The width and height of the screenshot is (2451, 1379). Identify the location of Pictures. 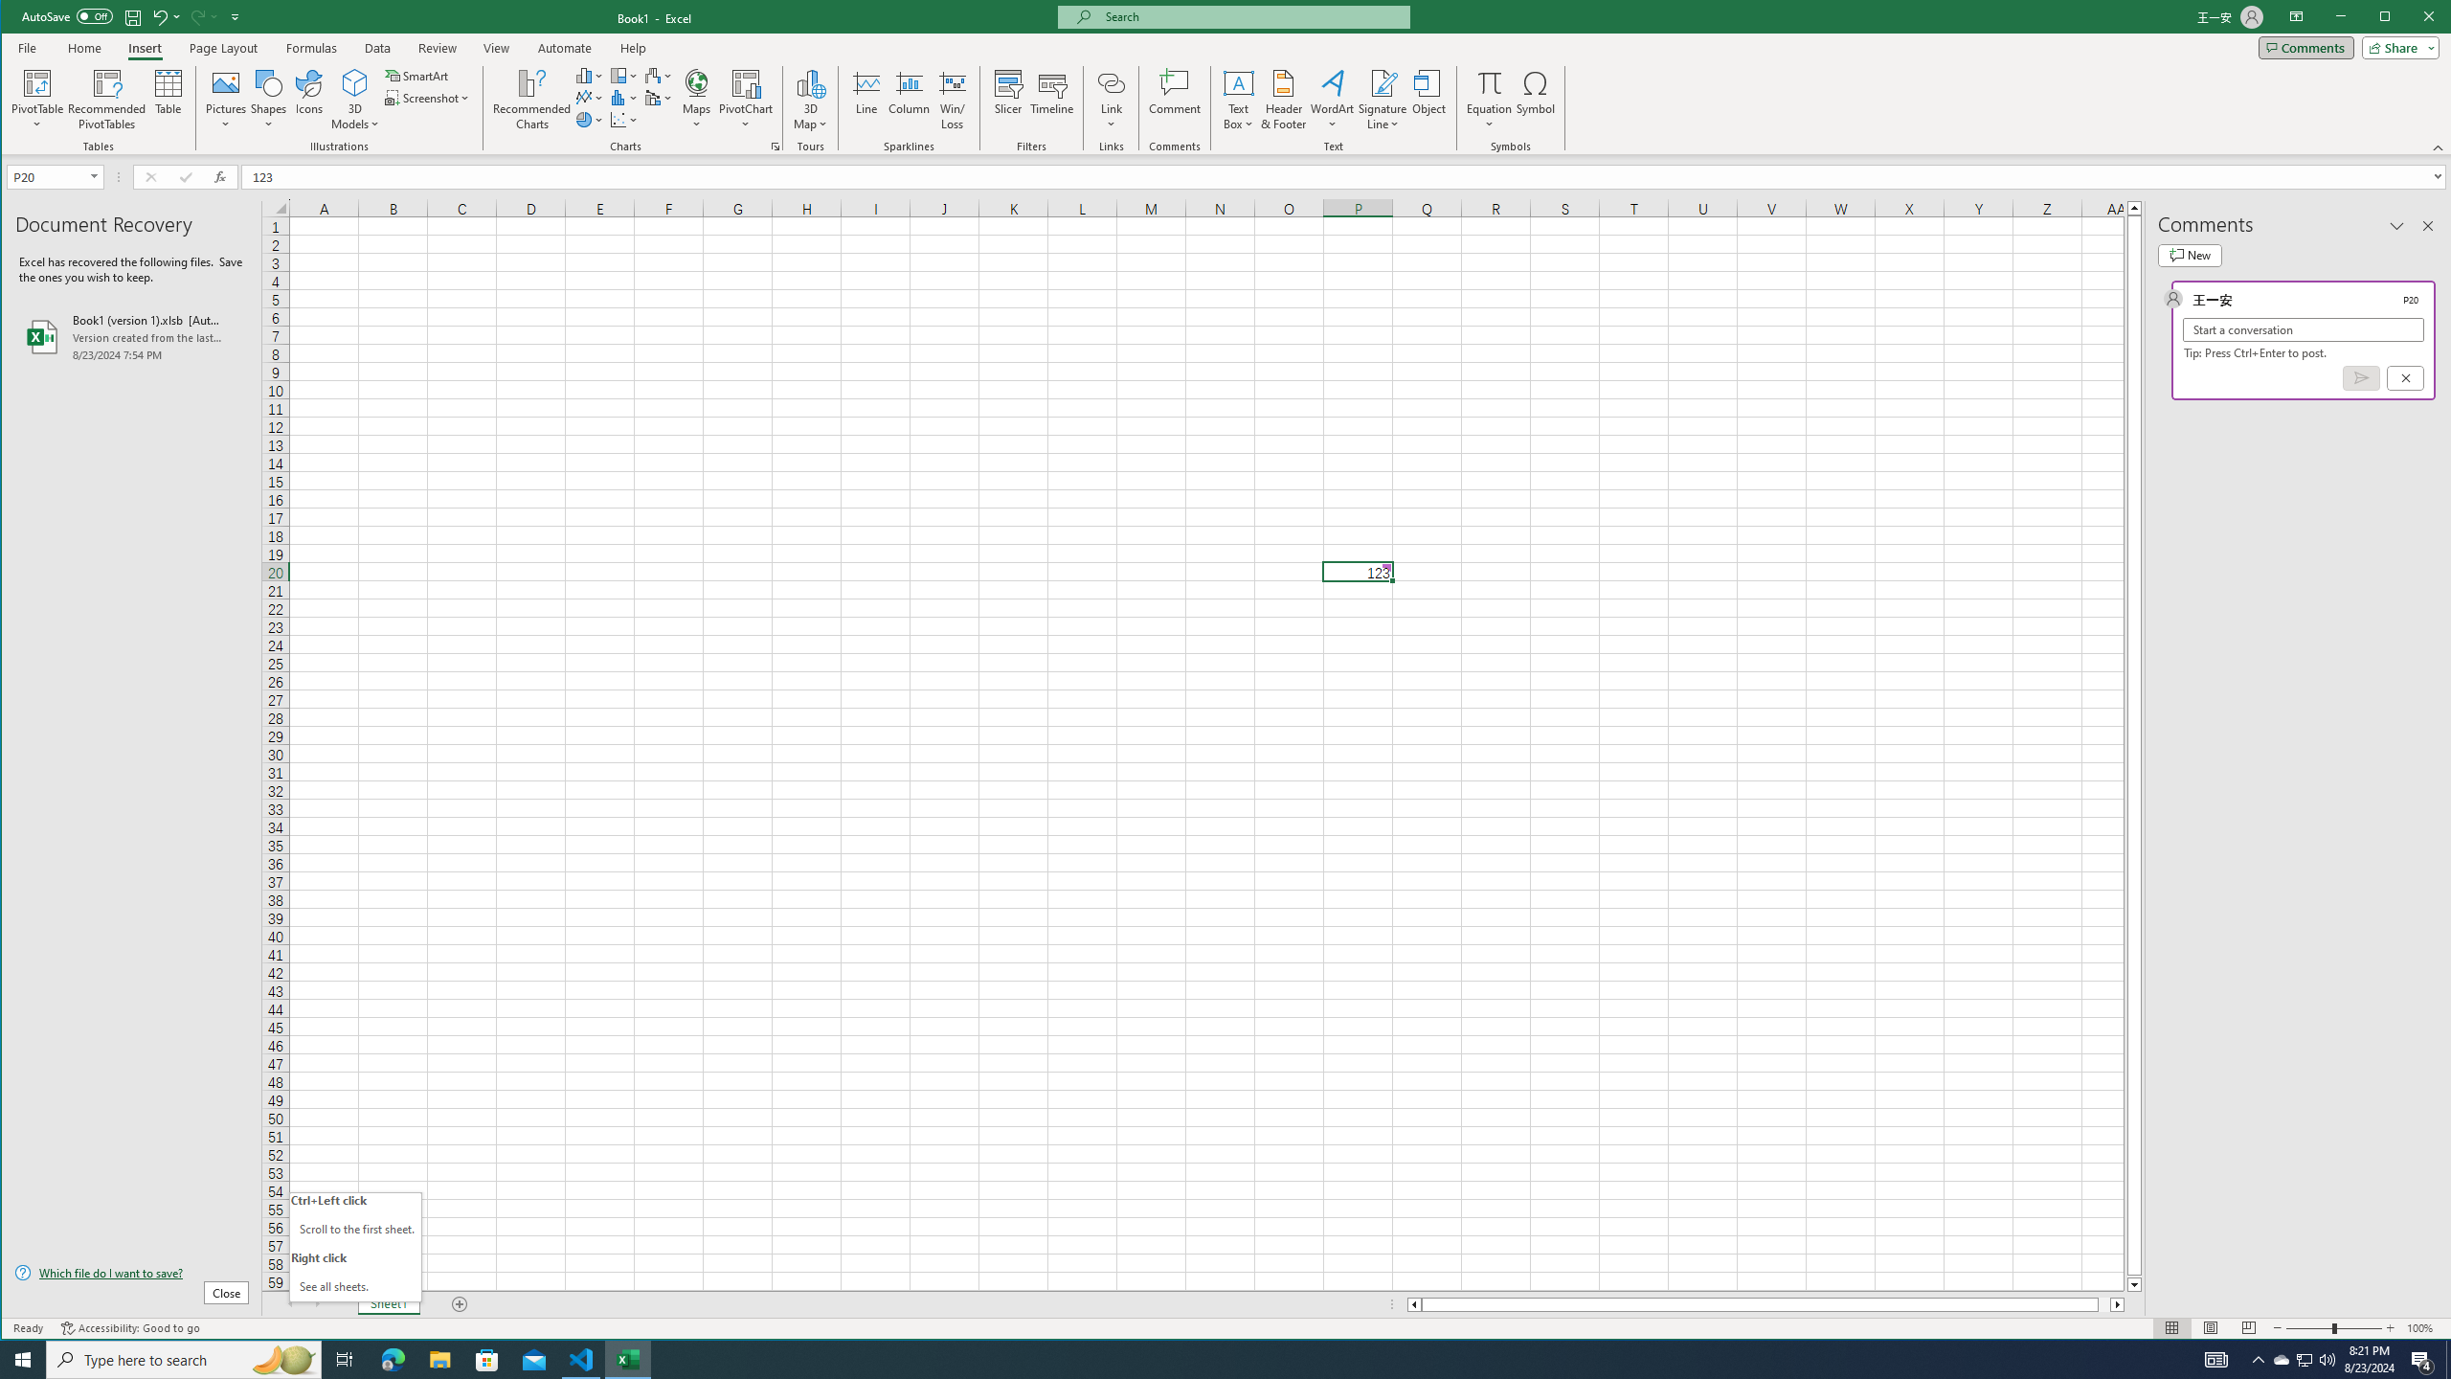
(226, 100).